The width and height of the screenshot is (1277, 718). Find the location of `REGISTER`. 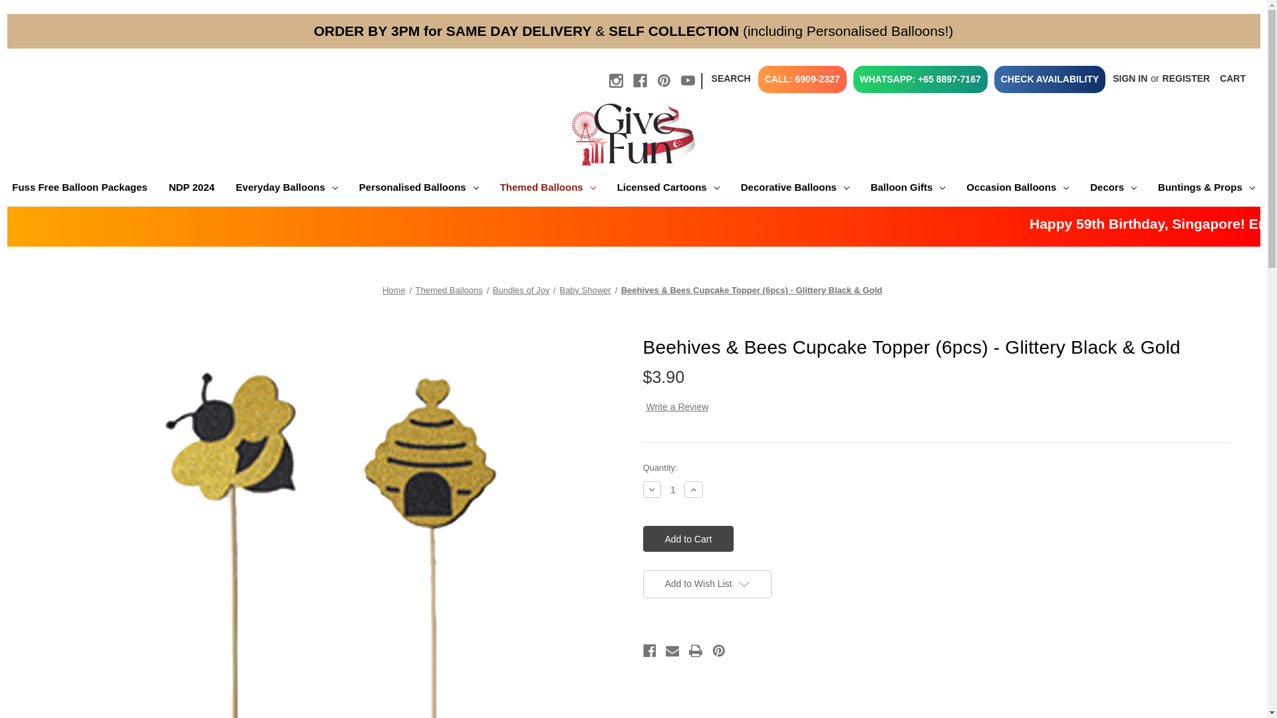

REGISTER is located at coordinates (1187, 78).